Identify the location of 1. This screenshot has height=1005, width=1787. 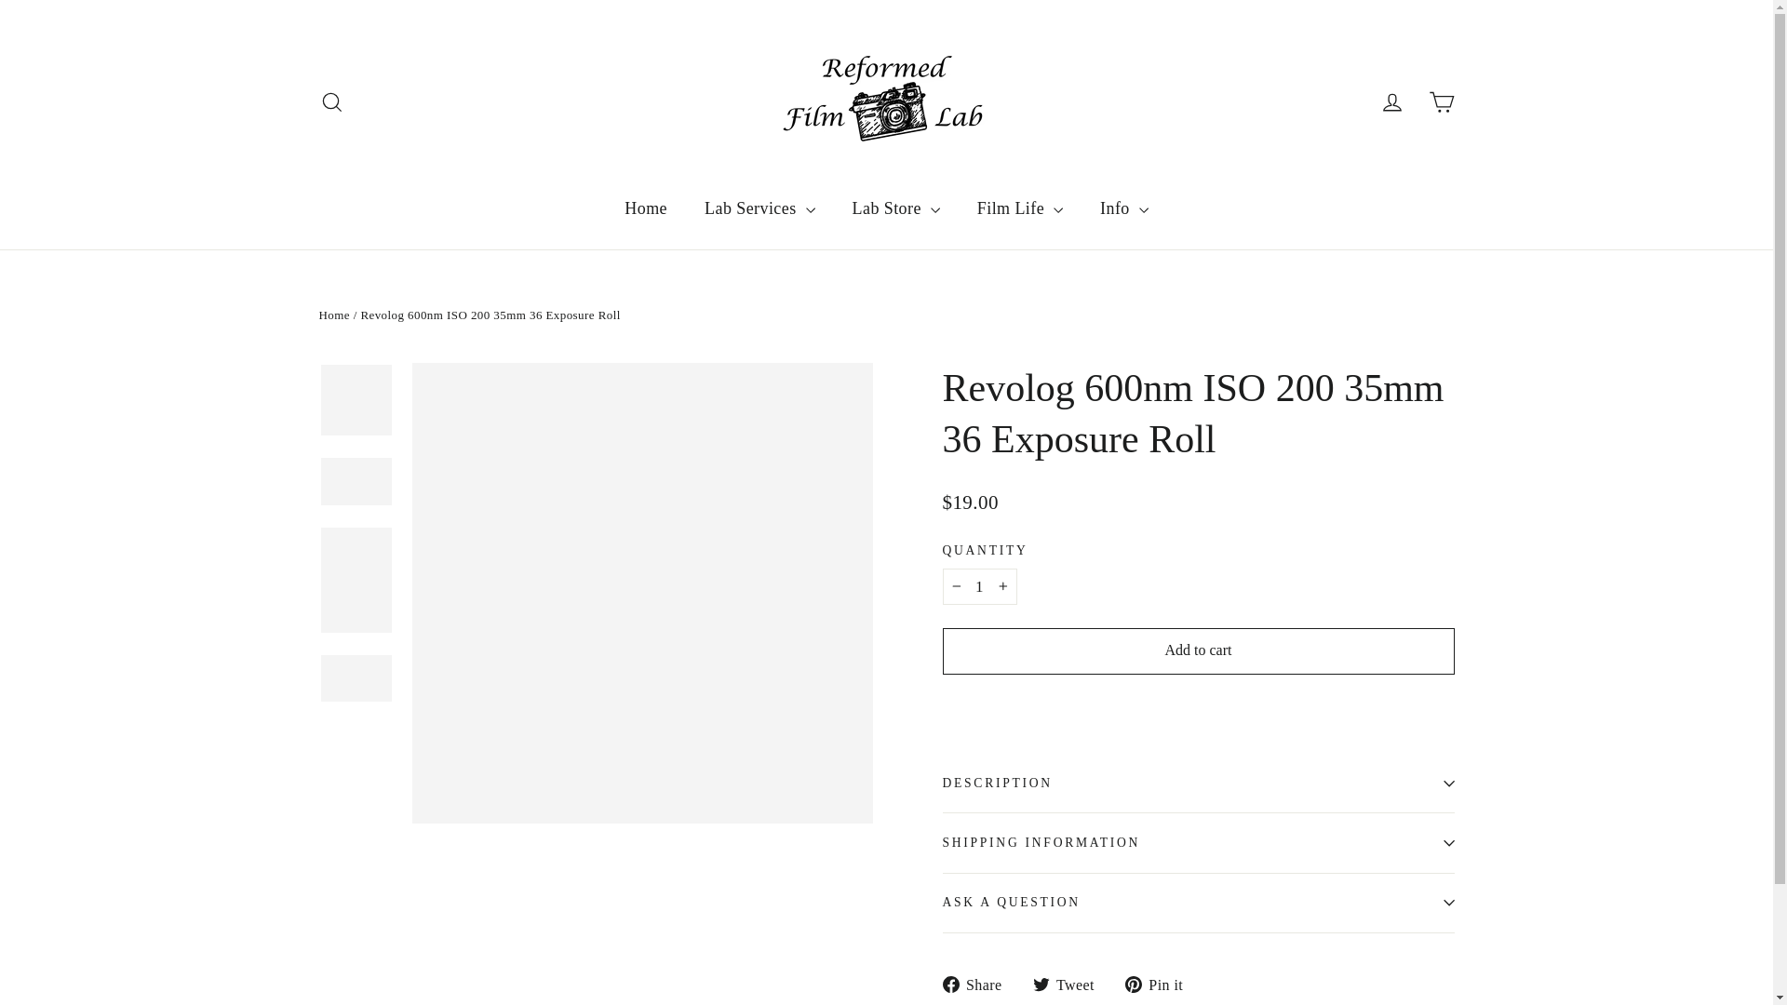
(979, 586).